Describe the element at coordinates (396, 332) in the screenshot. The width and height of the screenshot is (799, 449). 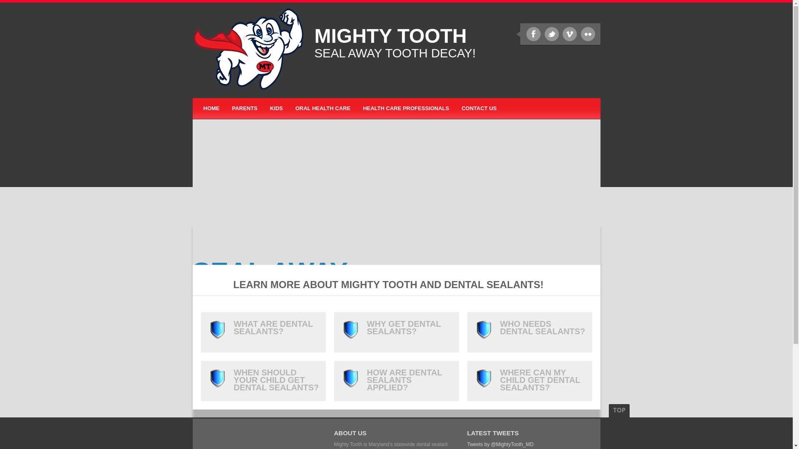
I see `WHY GET DENTAL SEALANTS?` at that location.